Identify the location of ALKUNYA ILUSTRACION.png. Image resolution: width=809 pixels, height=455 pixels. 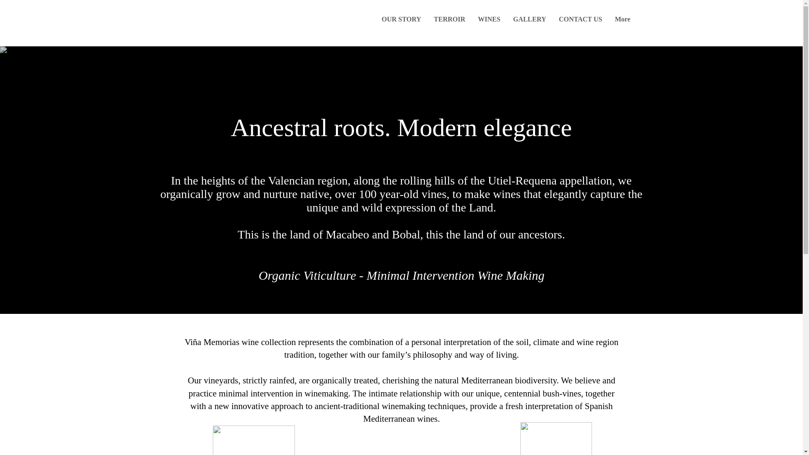
(555, 439).